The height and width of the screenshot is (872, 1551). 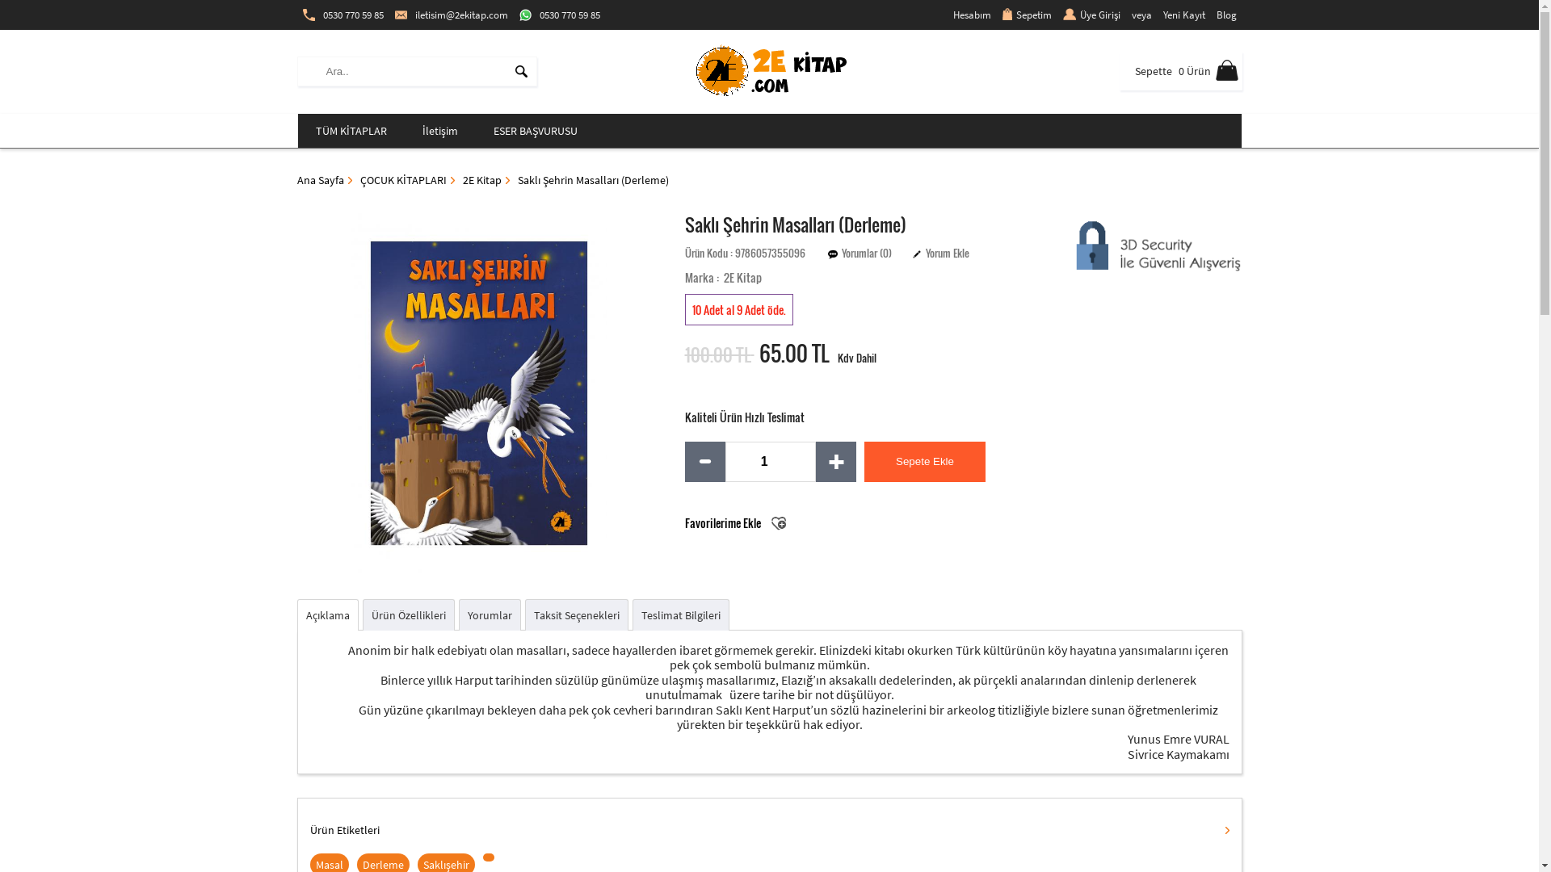 I want to click on Yorumlar (0), so click(x=867, y=254).